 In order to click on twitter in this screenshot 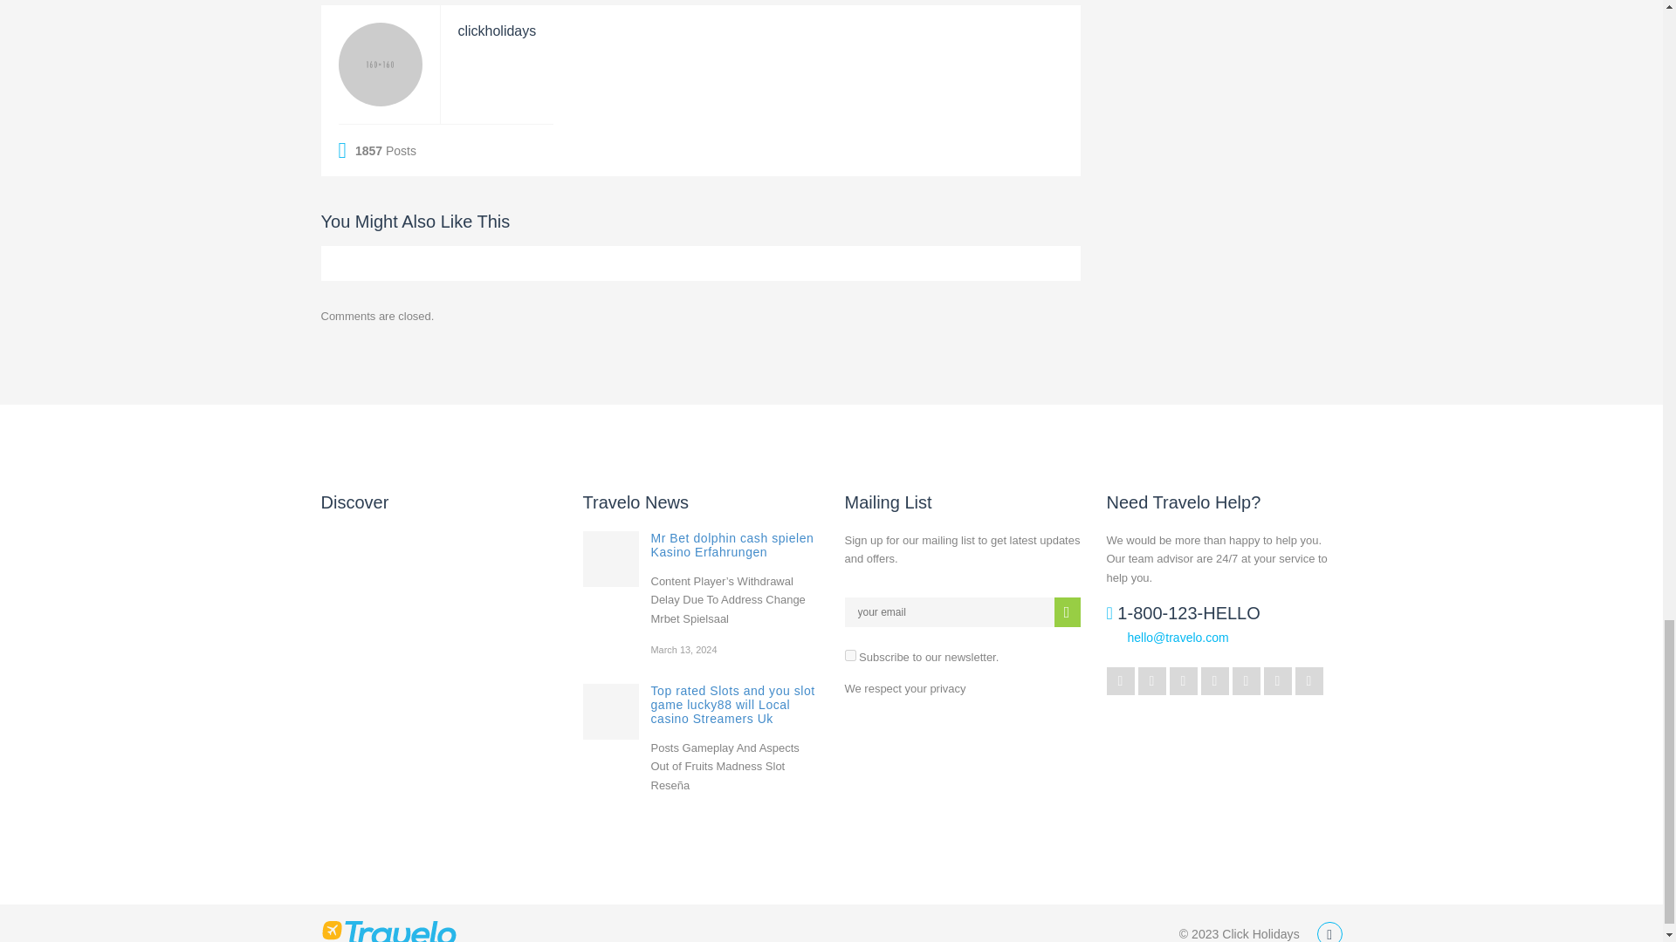, I will do `click(1120, 680)`.